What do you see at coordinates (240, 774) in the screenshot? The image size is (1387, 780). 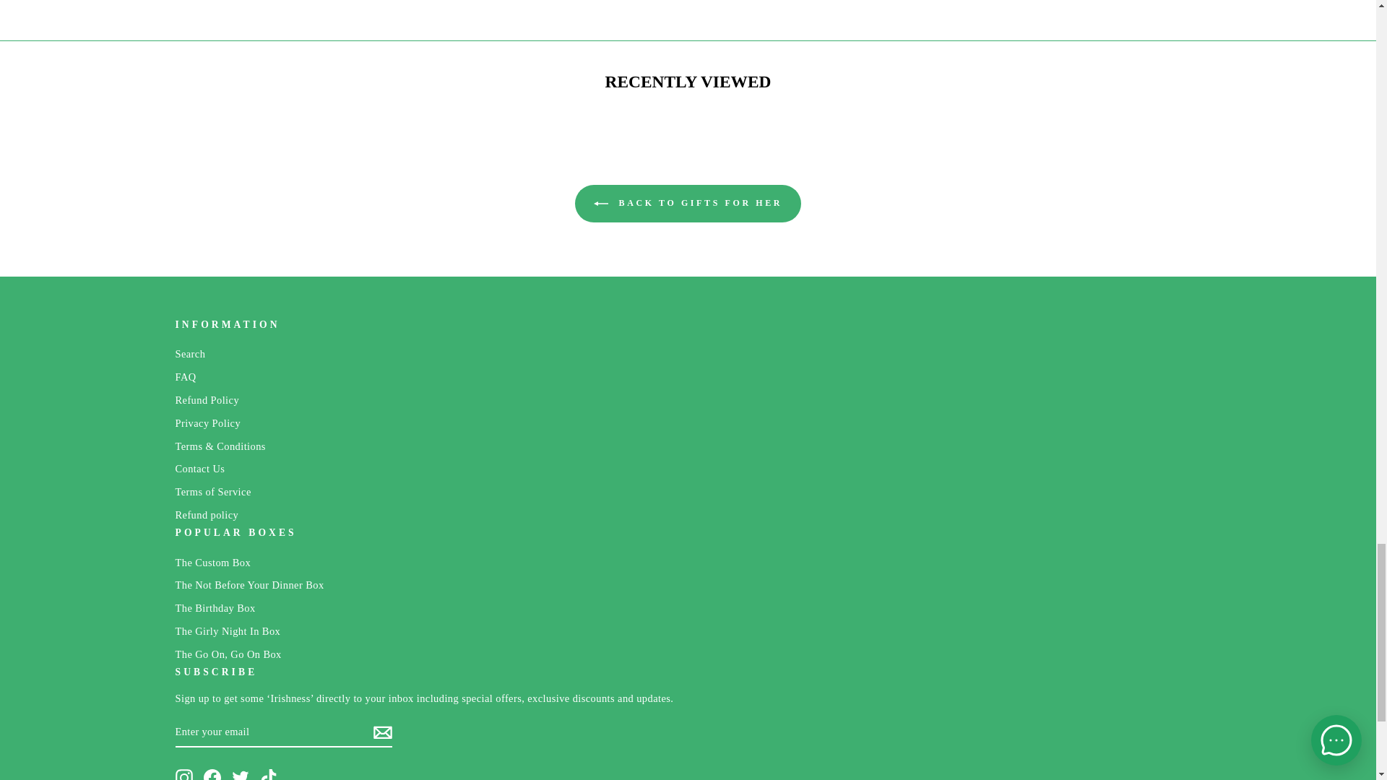 I see `The Paddy Box on Twitter` at bounding box center [240, 774].